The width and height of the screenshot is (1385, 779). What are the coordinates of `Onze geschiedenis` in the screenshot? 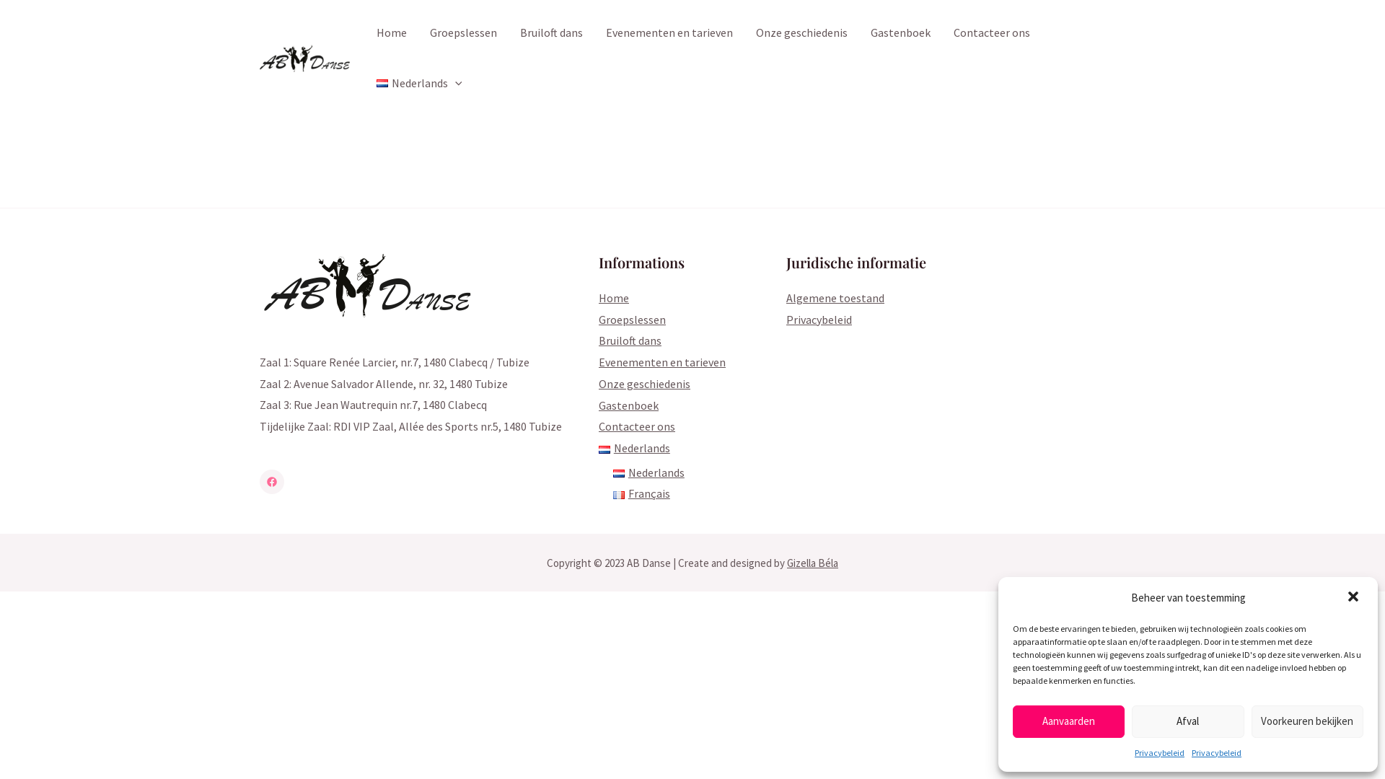 It's located at (645, 384).